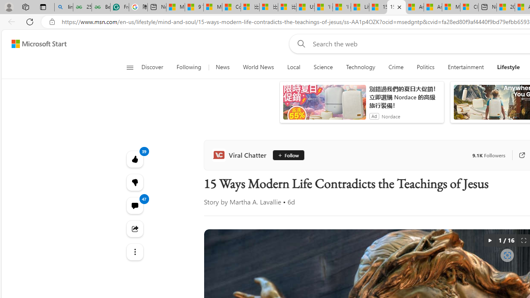 The height and width of the screenshot is (298, 530). I want to click on Local, so click(293, 67).